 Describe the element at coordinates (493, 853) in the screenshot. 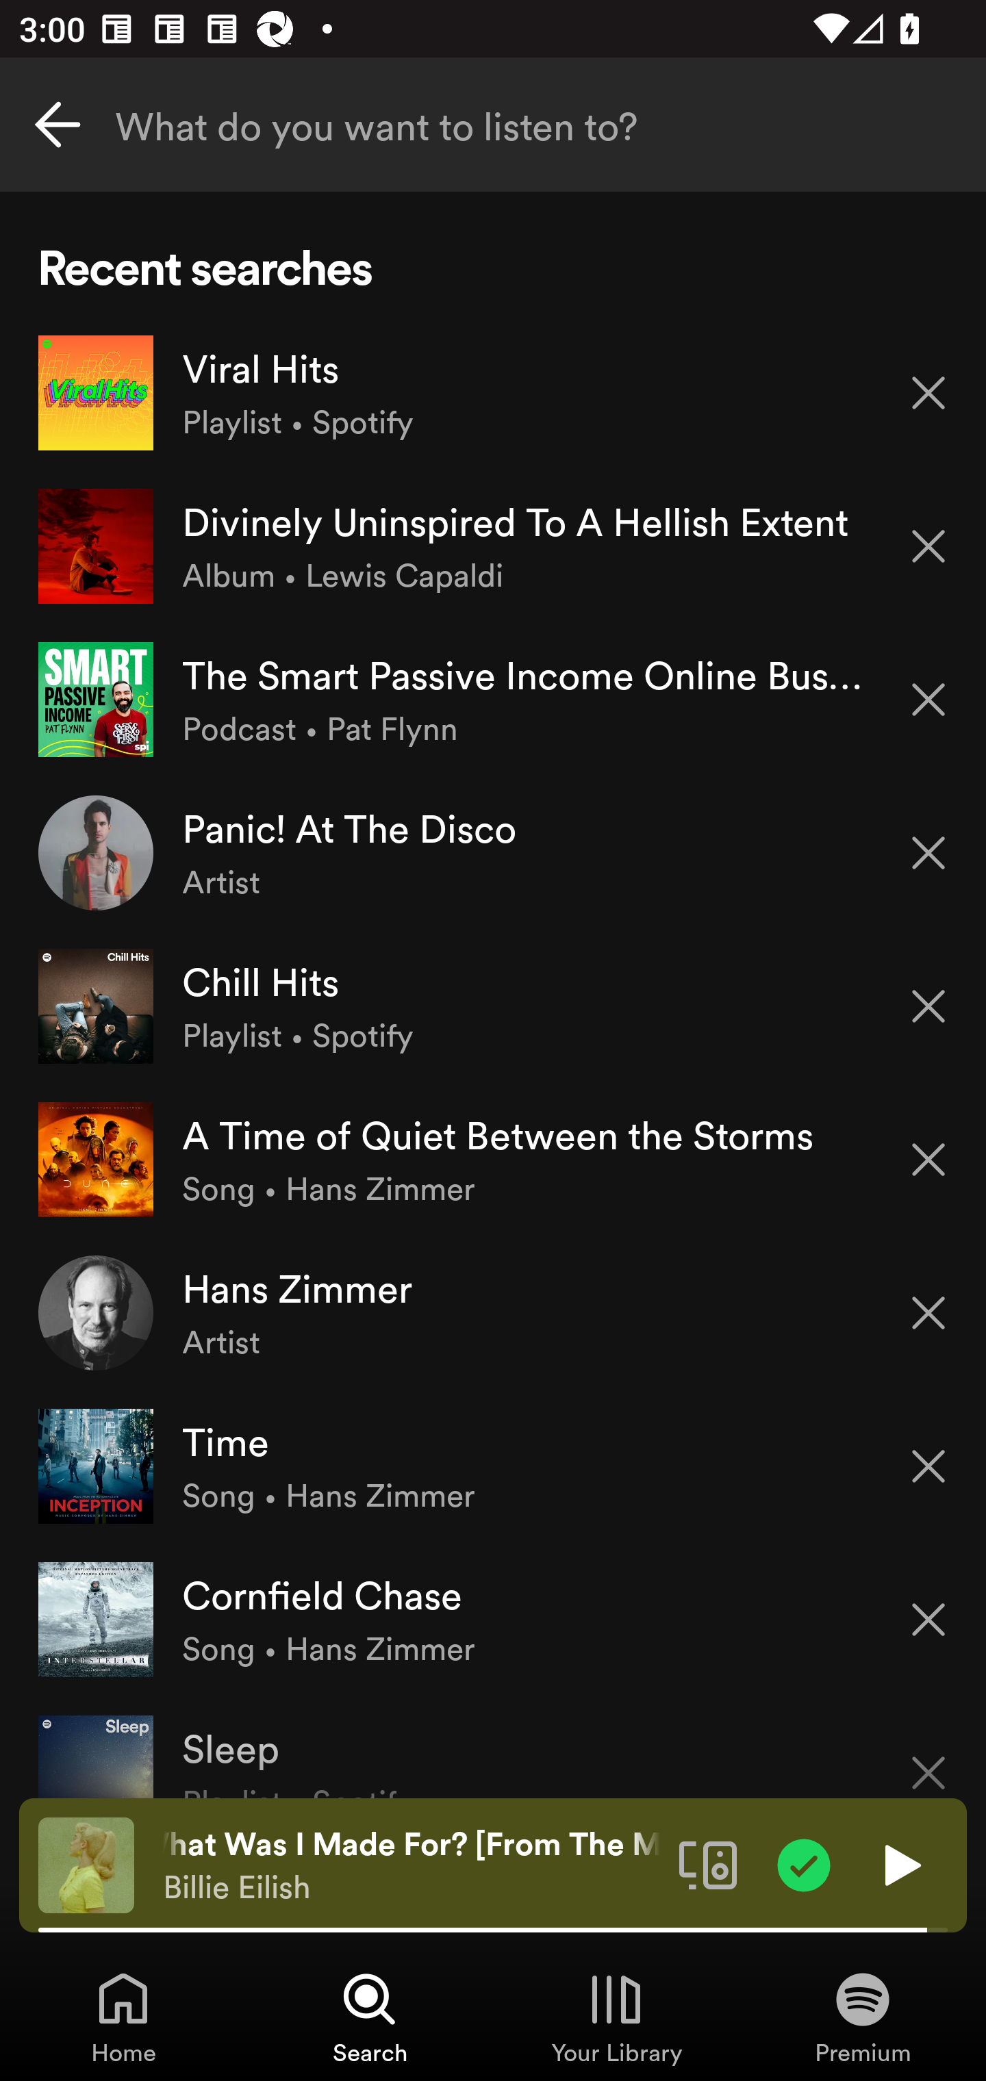

I see `Panic! At The Disco Artist Remove` at that location.